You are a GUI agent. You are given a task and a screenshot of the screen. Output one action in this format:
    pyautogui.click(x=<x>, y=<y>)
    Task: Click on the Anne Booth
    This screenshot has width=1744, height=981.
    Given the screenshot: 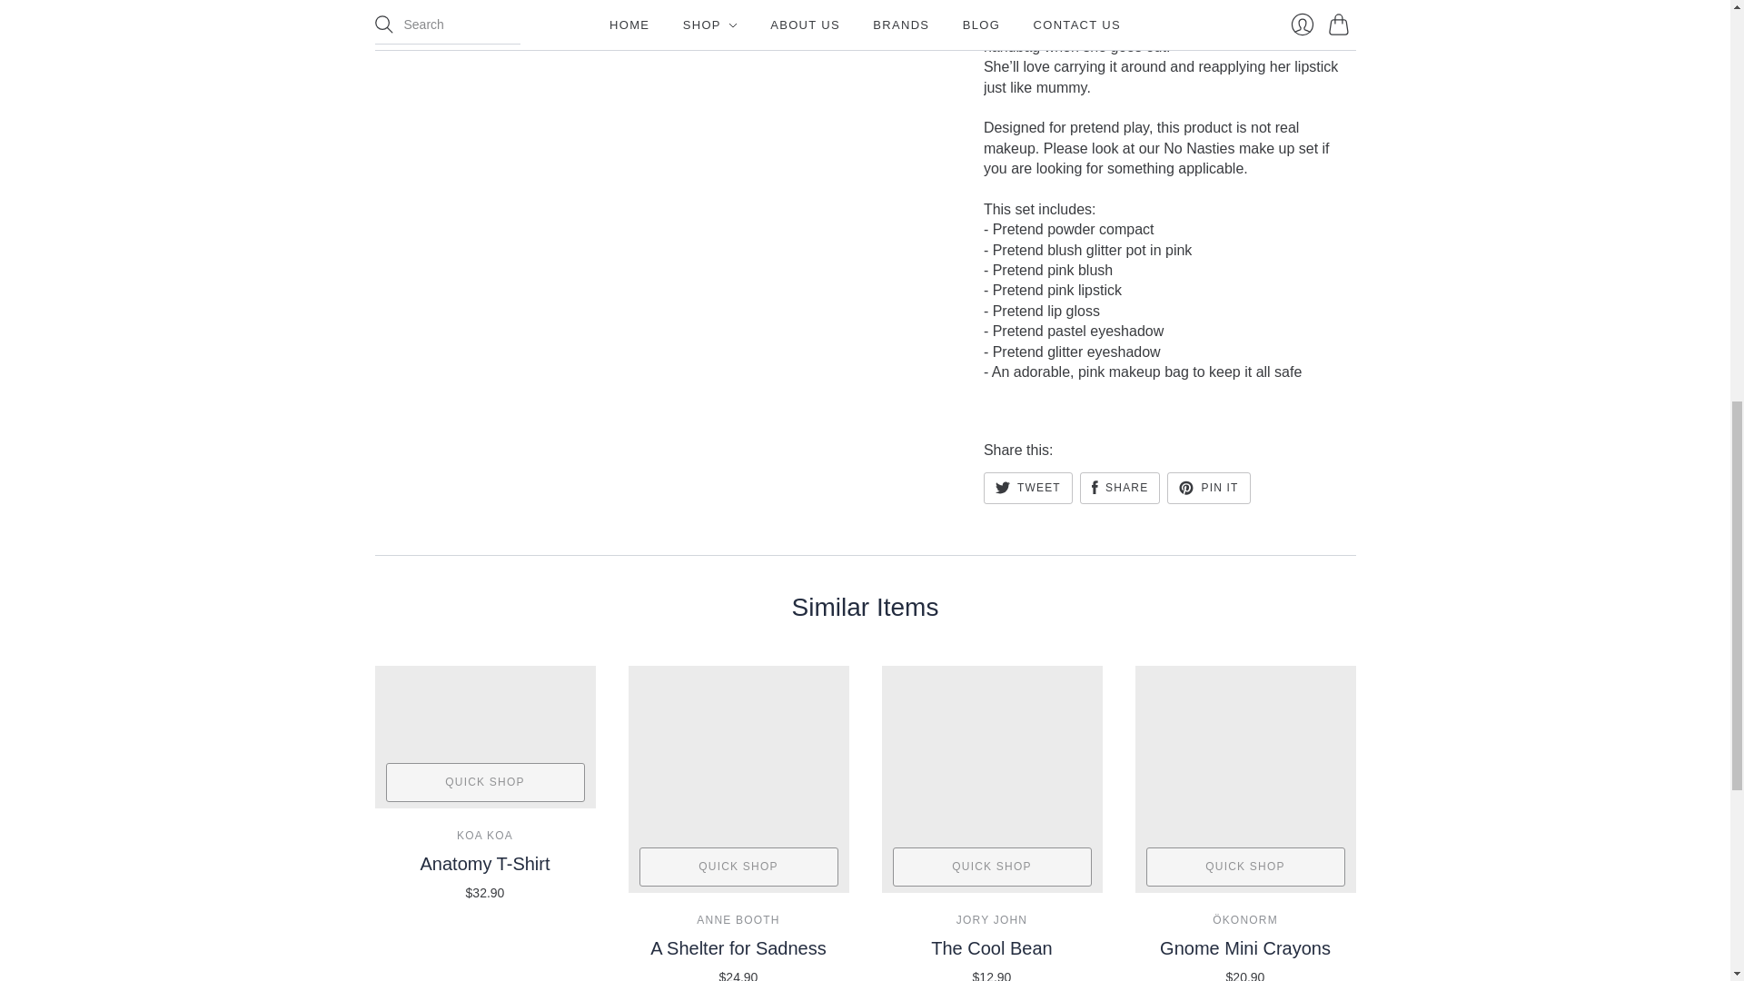 What is the action you would take?
    pyautogui.click(x=738, y=919)
    